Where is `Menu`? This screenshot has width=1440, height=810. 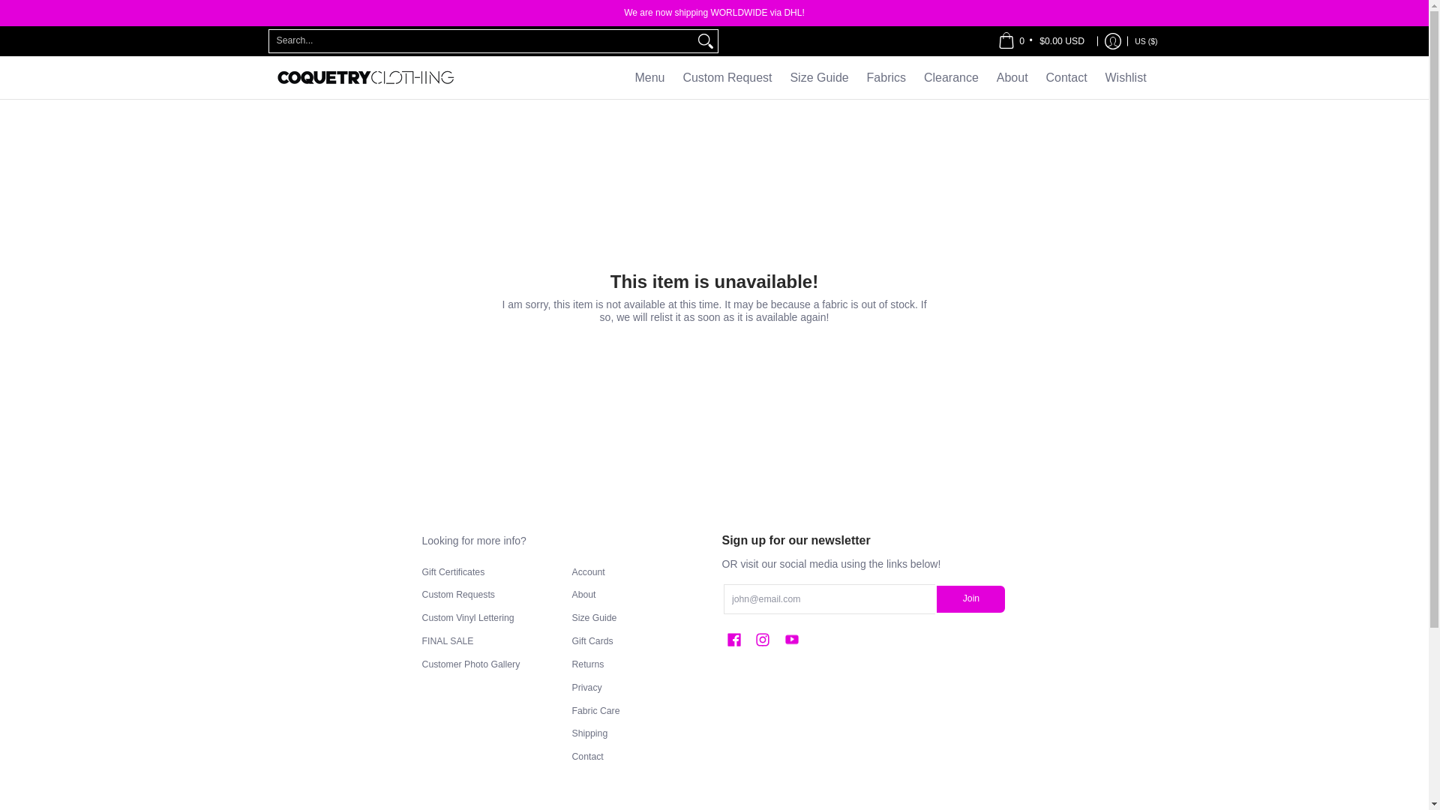 Menu is located at coordinates (649, 76).